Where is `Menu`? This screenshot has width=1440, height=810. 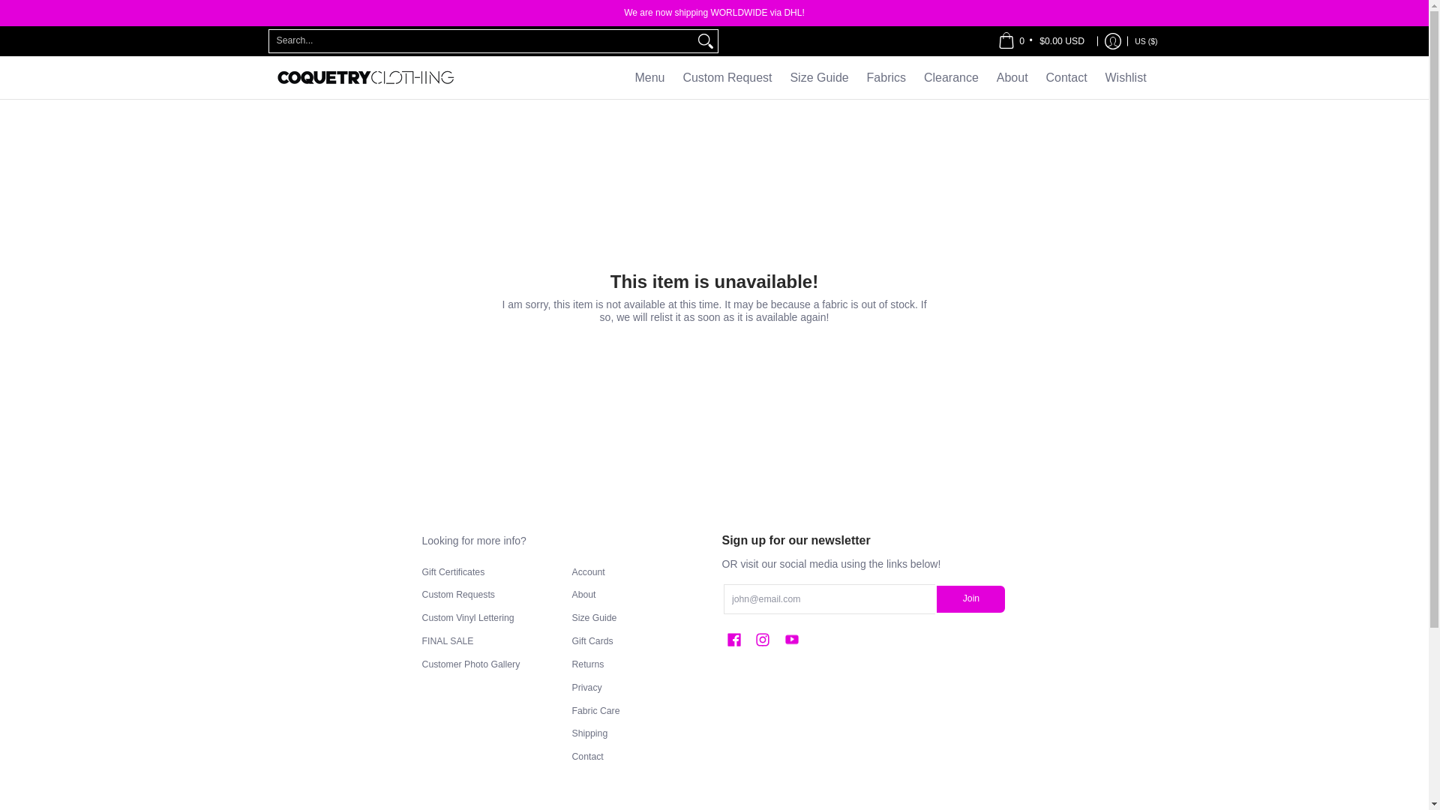 Menu is located at coordinates (649, 76).